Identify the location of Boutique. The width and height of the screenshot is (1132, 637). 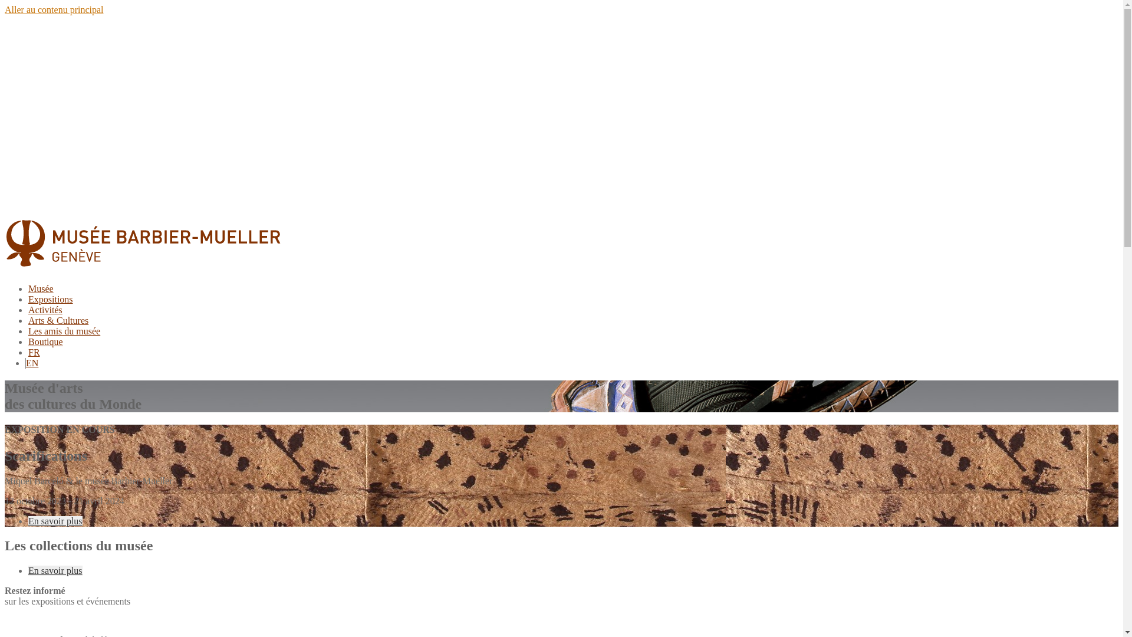
(46, 342).